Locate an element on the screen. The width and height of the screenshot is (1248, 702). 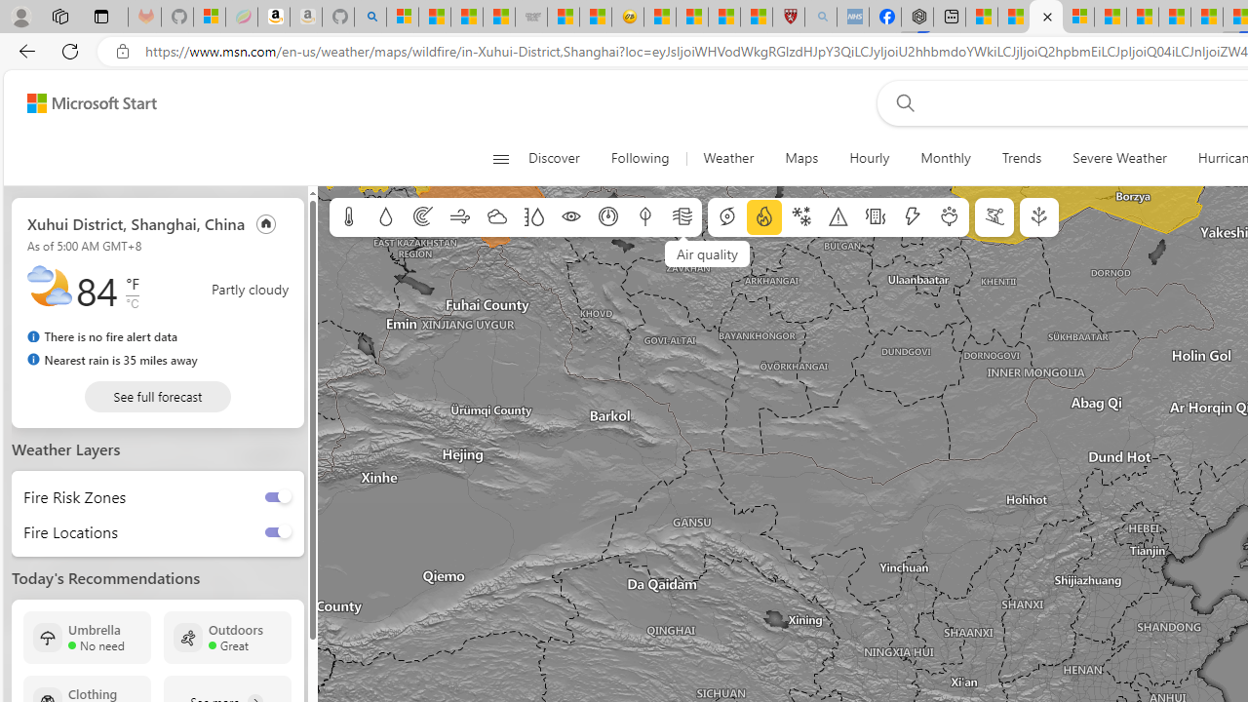
Air quality is located at coordinates (682, 217).